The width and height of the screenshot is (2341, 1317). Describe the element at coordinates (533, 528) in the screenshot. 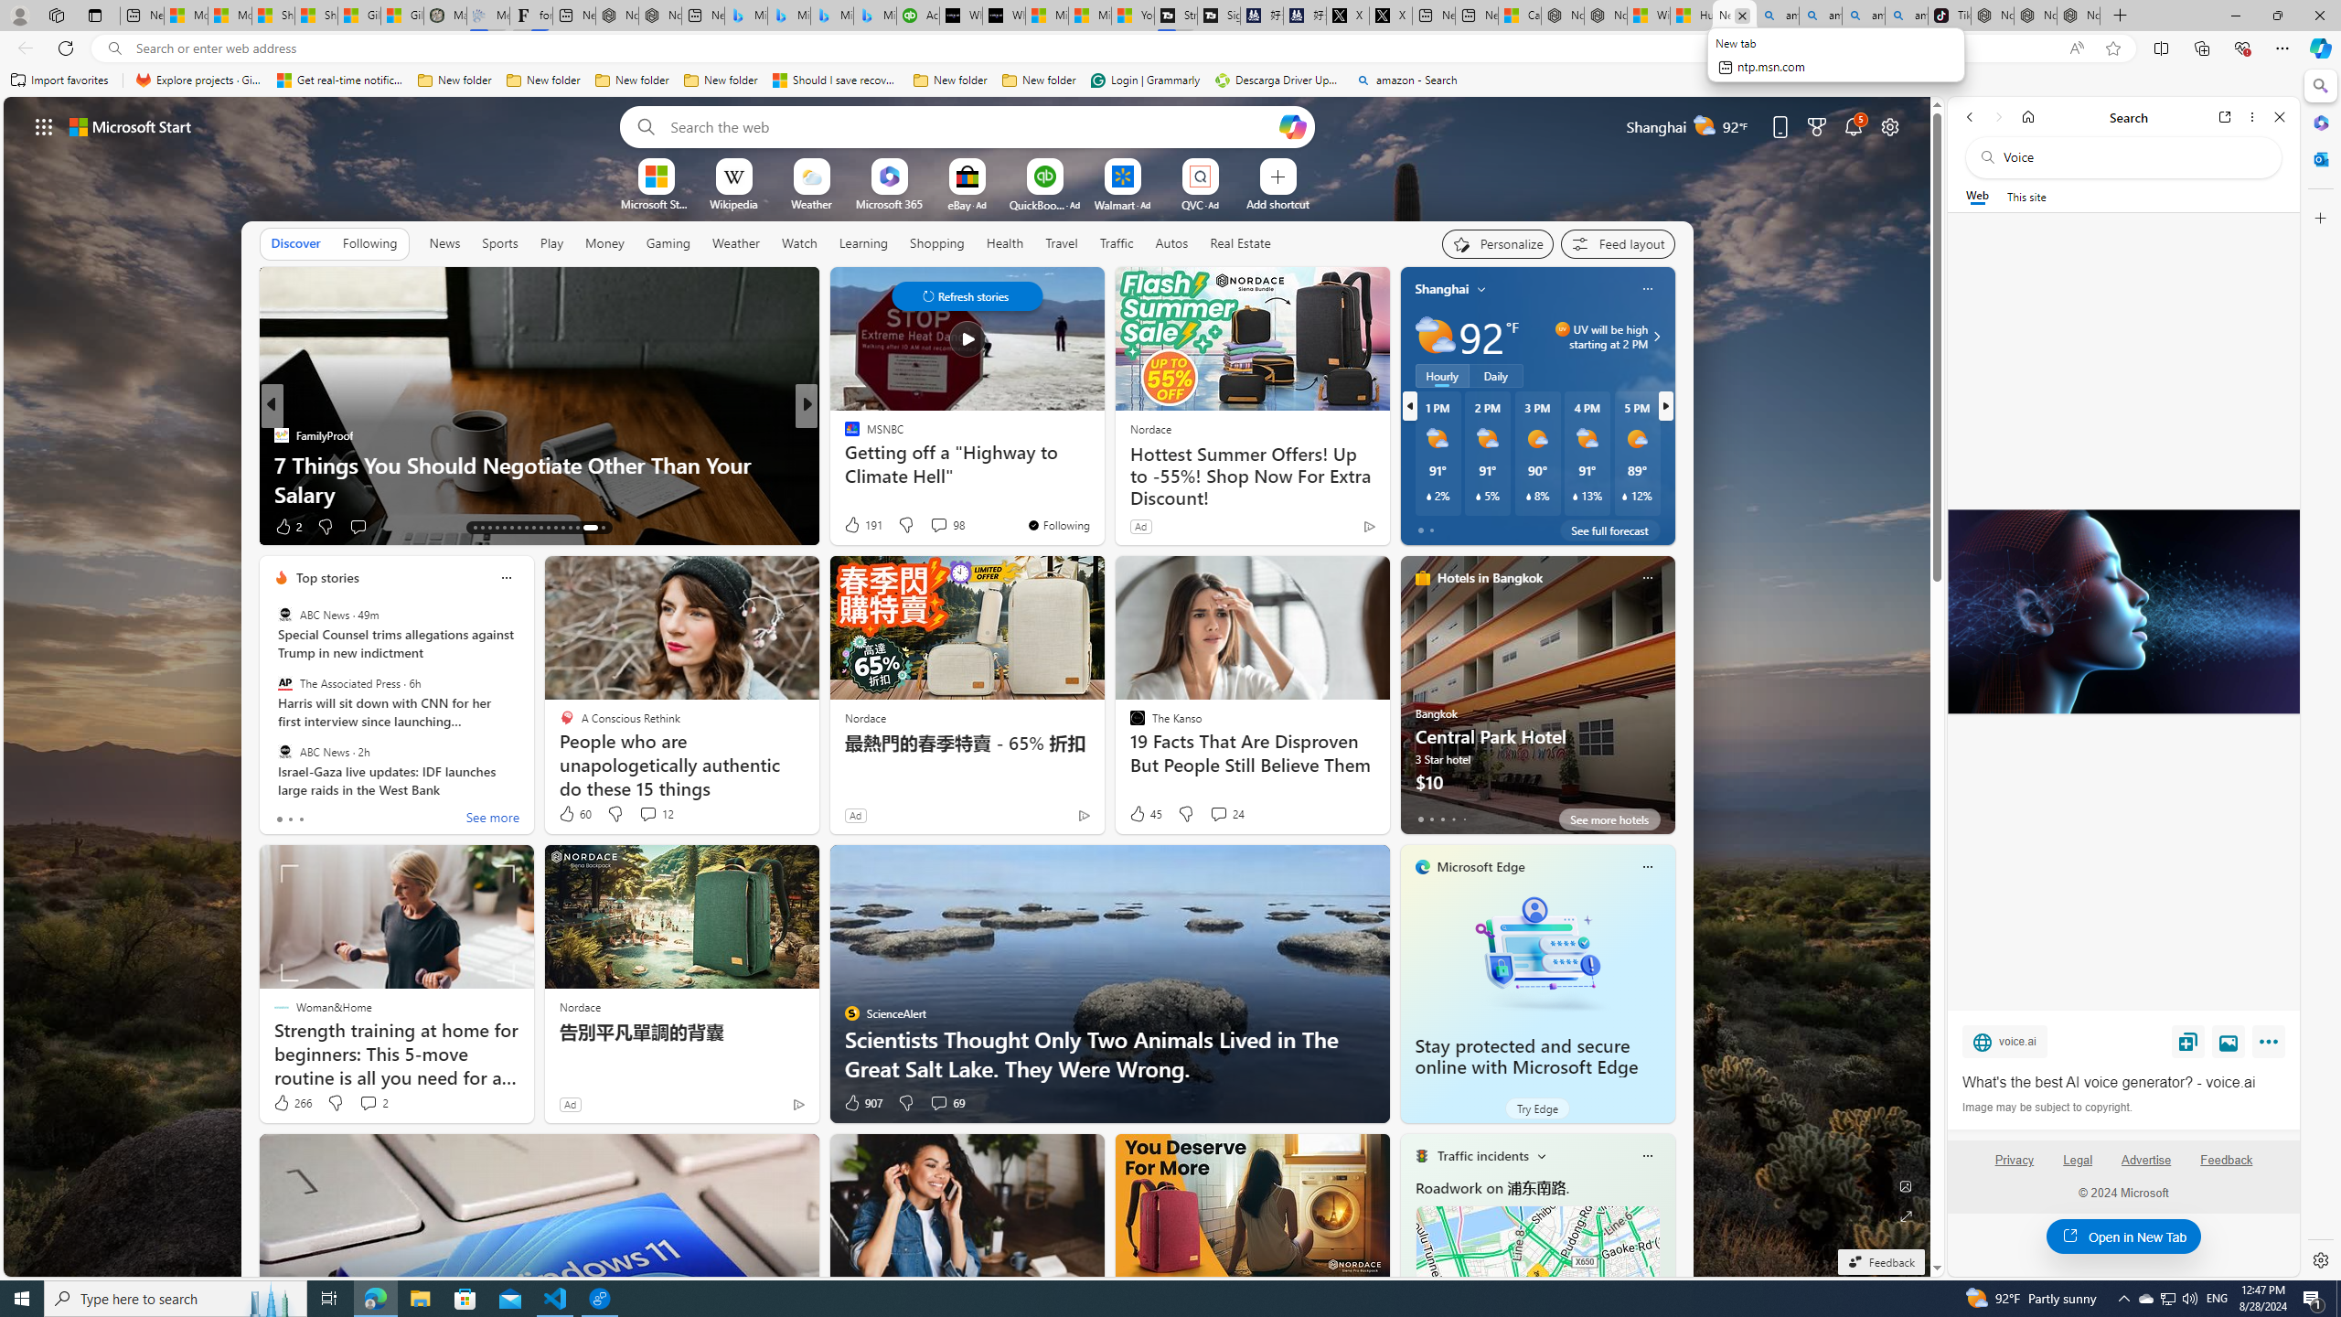

I see `AutomationID: tab-21` at that location.